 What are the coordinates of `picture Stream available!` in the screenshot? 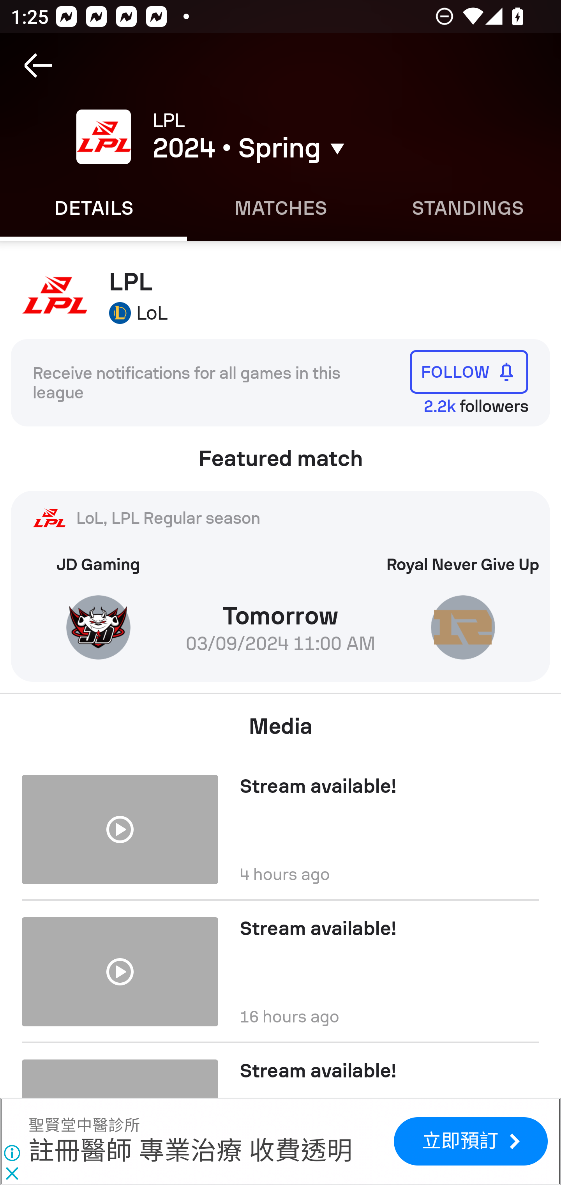 It's located at (280, 1070).